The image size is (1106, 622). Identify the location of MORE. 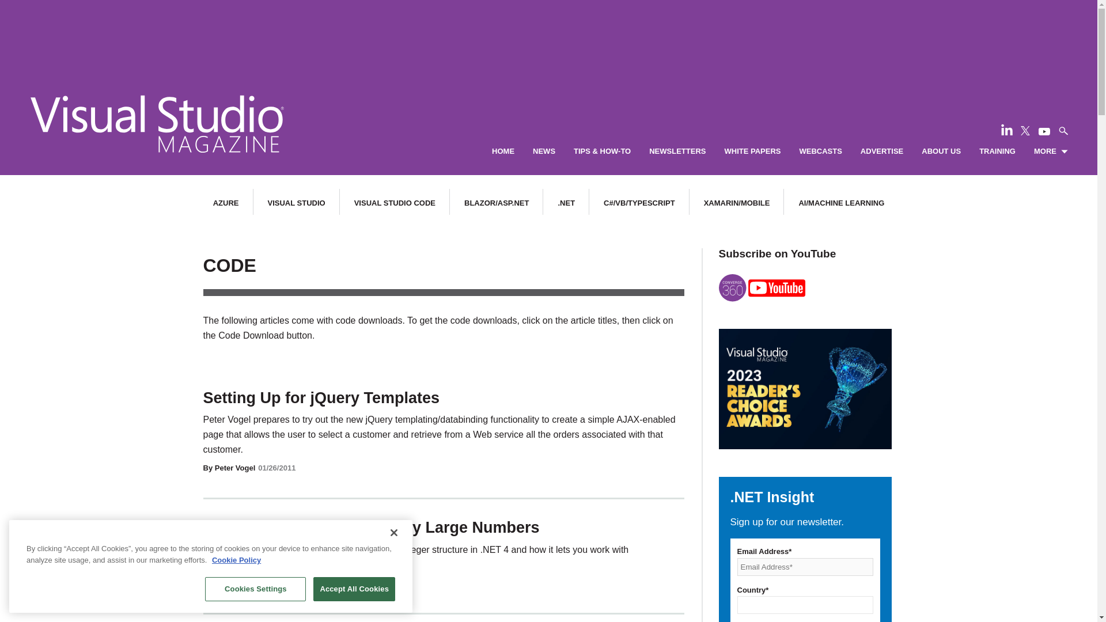
(1051, 151).